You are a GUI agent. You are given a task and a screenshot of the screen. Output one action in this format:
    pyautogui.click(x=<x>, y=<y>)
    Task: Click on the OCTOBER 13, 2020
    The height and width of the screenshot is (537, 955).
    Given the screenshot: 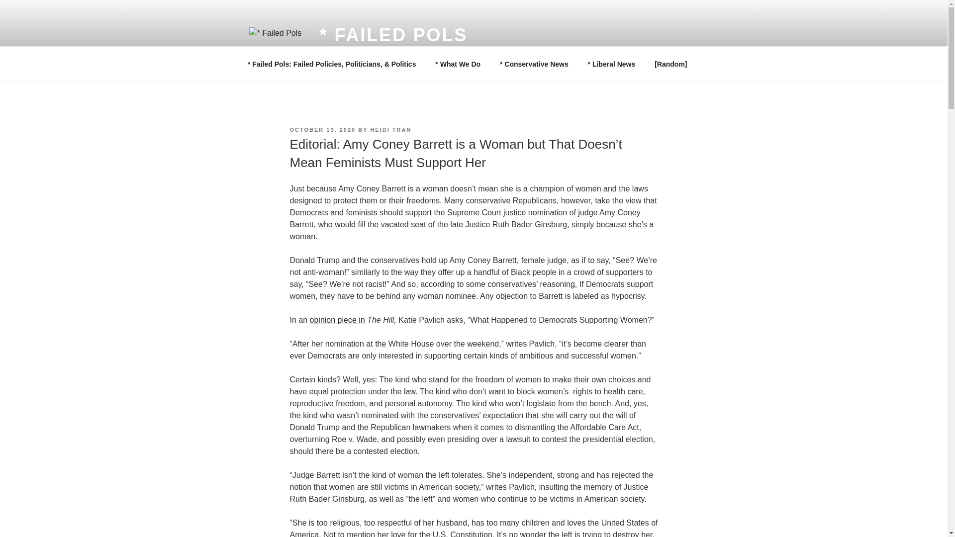 What is the action you would take?
    pyautogui.click(x=322, y=129)
    